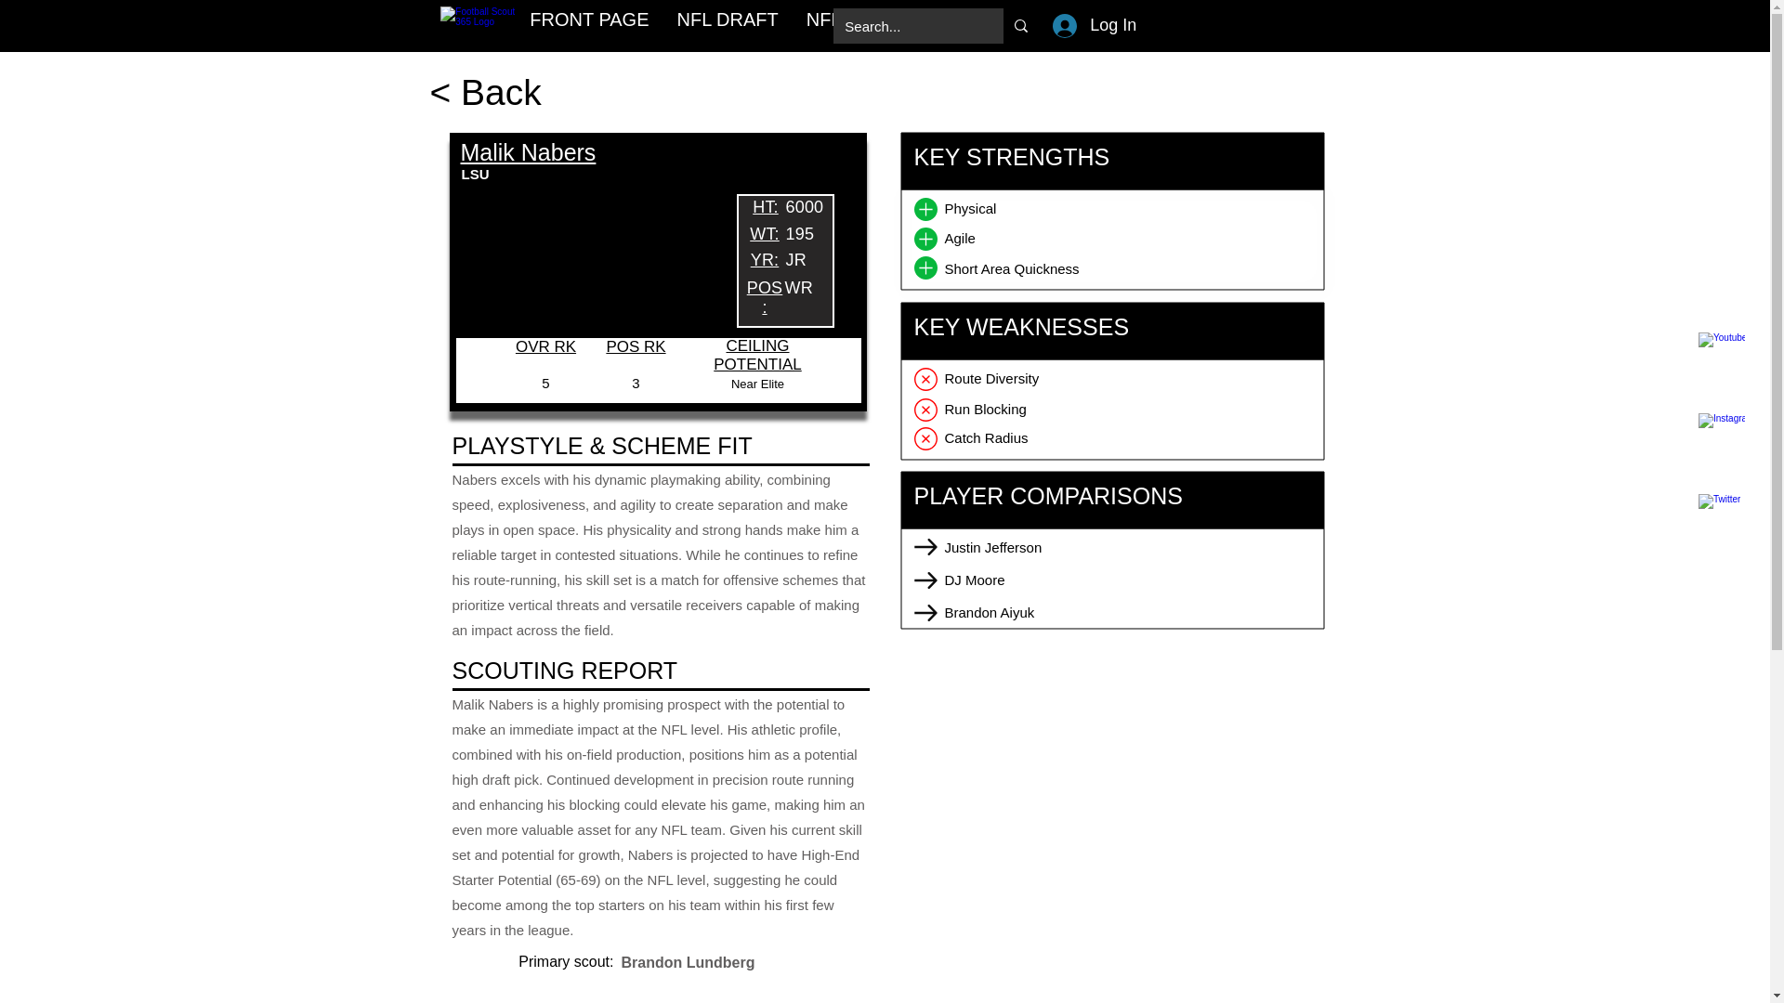 The image size is (1784, 1003). I want to click on Welcome to Football Scout 365, so click(478, 24).